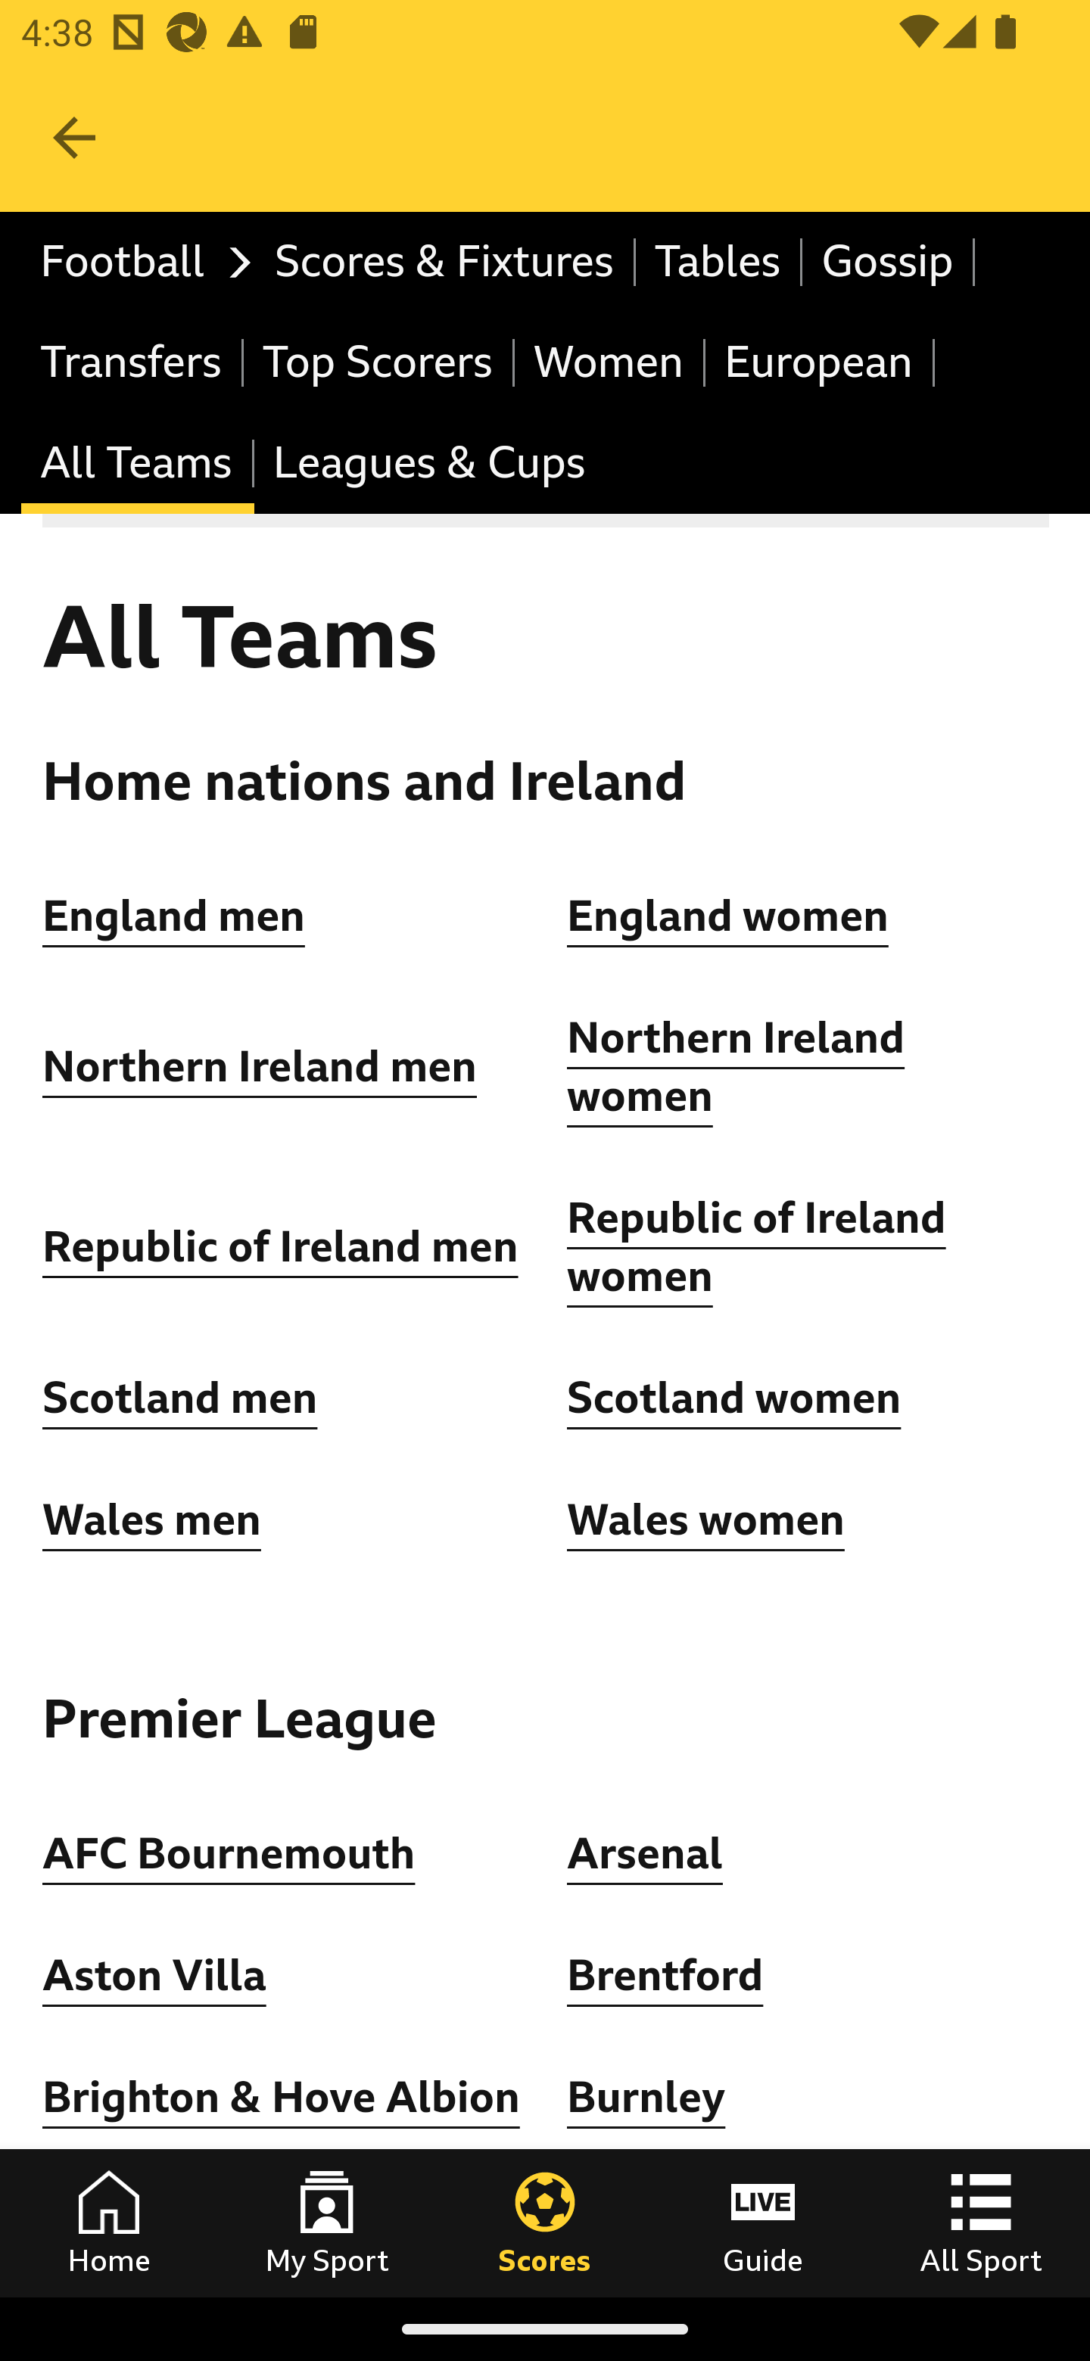  I want to click on Scores & Fixtures, so click(445, 262).